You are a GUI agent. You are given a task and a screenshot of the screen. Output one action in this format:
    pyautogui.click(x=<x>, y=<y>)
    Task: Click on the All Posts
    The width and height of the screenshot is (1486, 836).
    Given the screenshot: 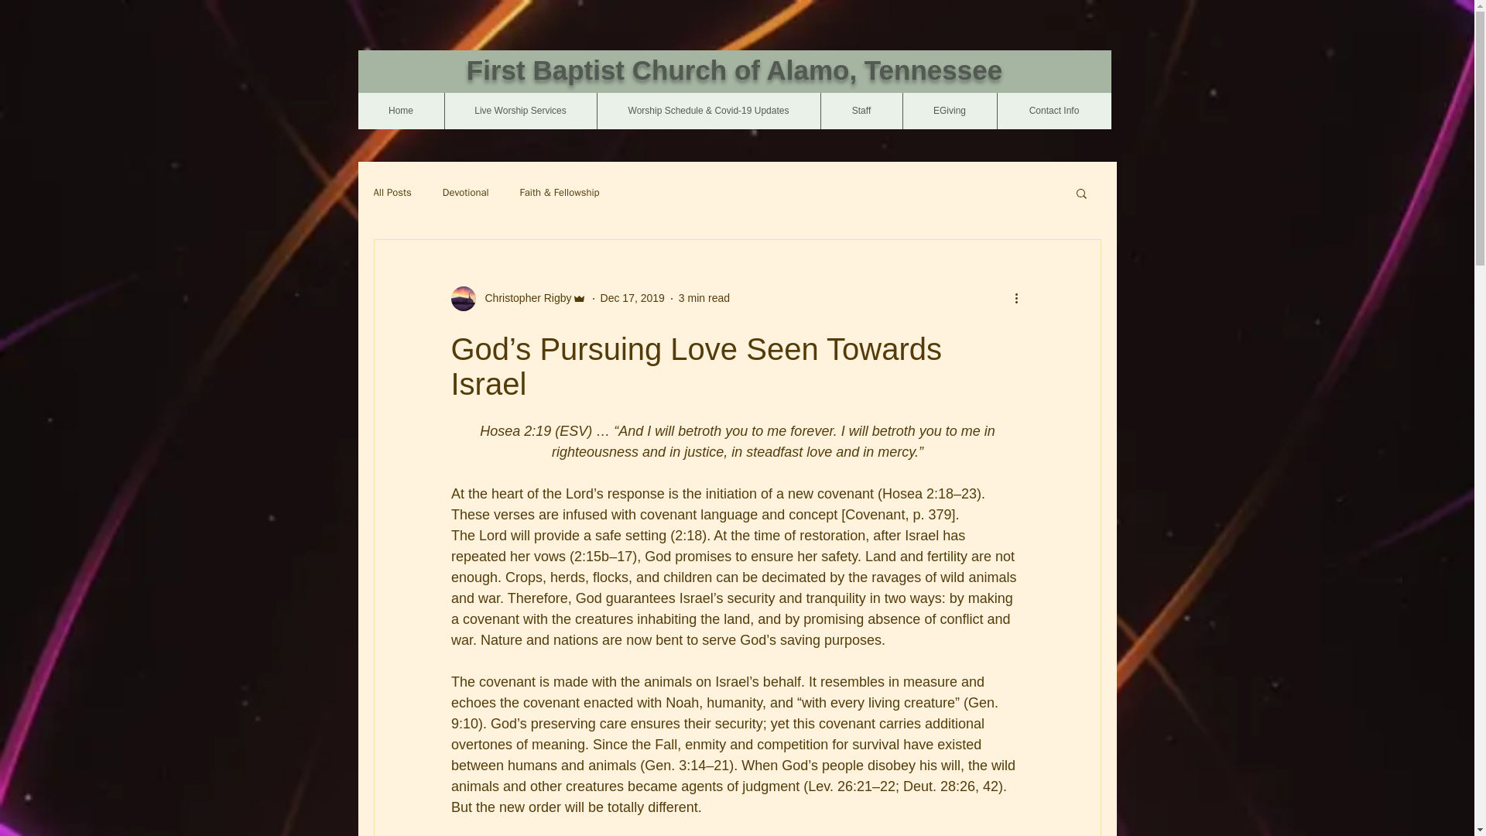 What is the action you would take?
    pyautogui.click(x=392, y=192)
    